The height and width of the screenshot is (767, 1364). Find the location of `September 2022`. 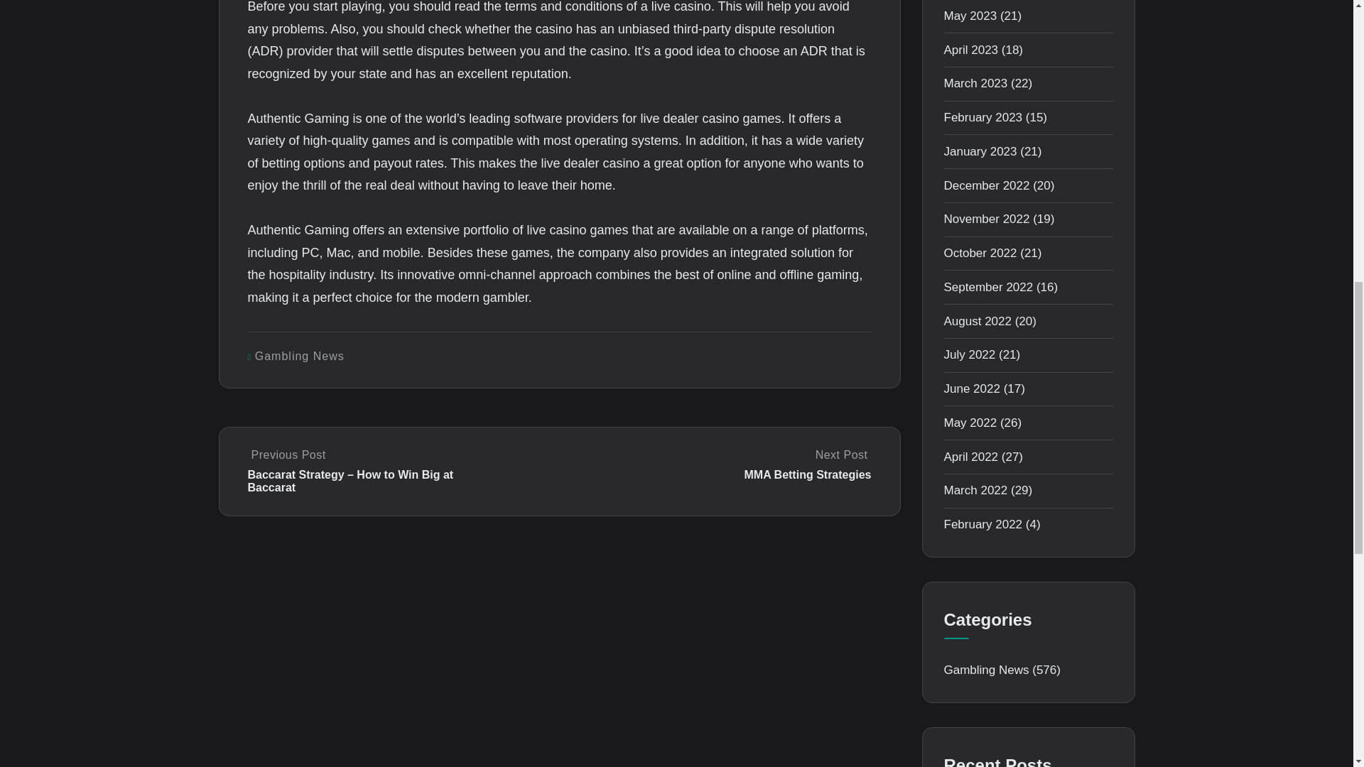

September 2022 is located at coordinates (987, 287).